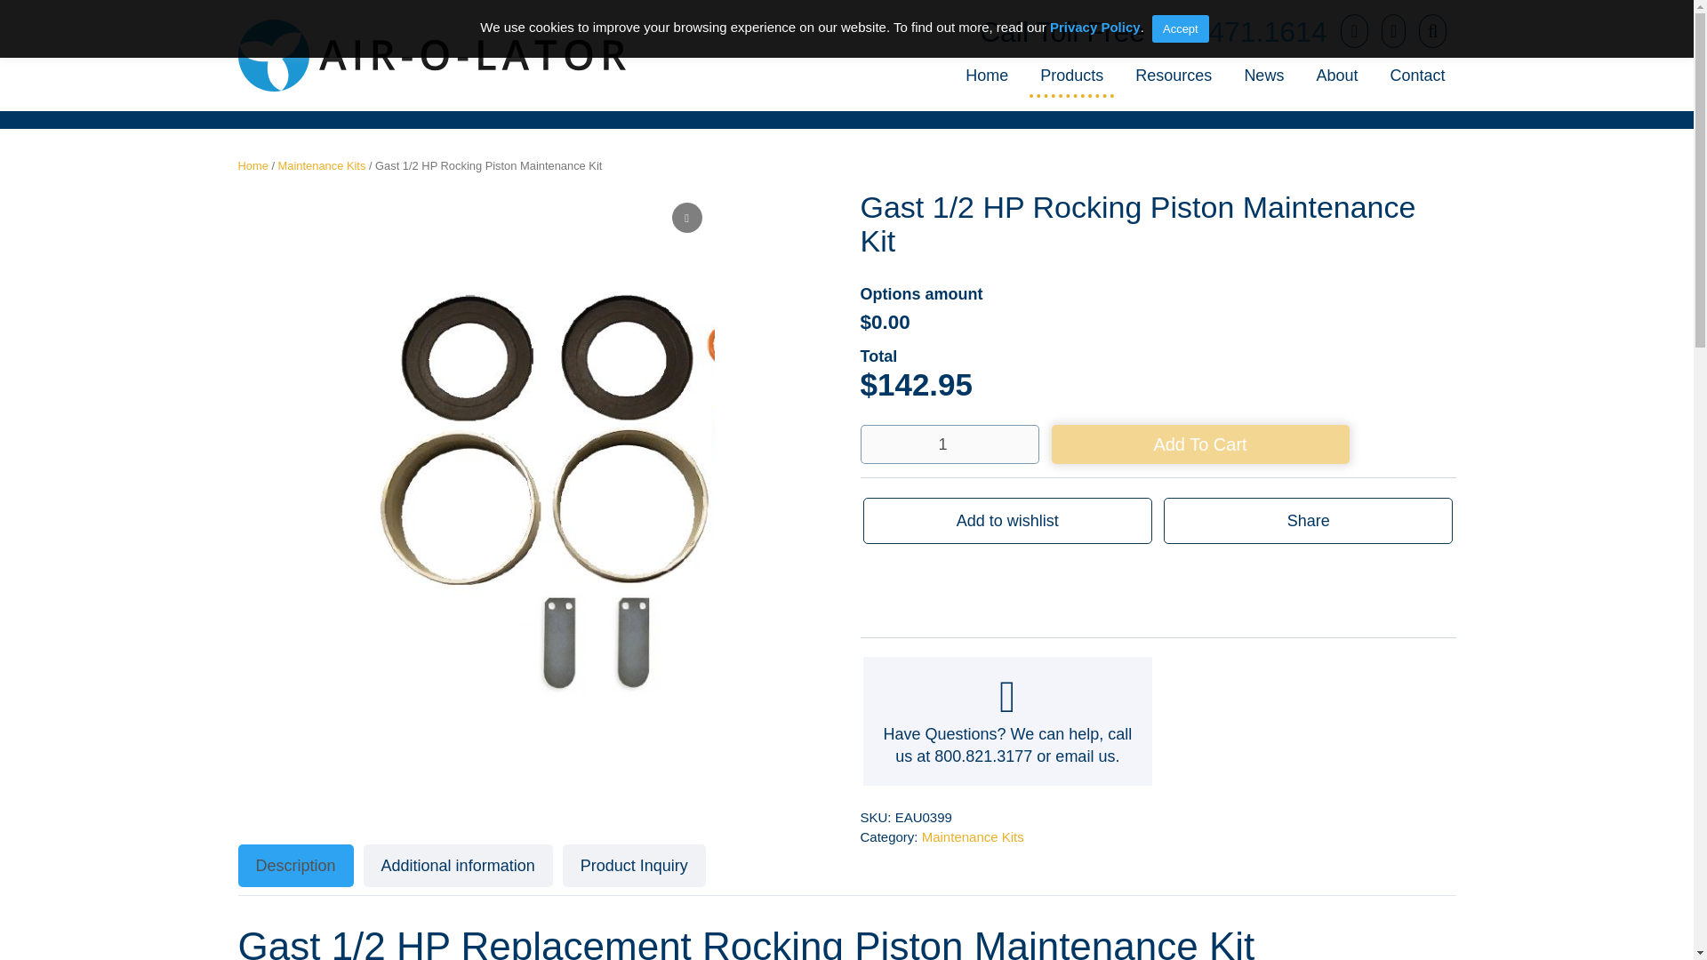 Image resolution: width=1707 pixels, height=960 pixels. I want to click on PayPal, so click(1158, 587).